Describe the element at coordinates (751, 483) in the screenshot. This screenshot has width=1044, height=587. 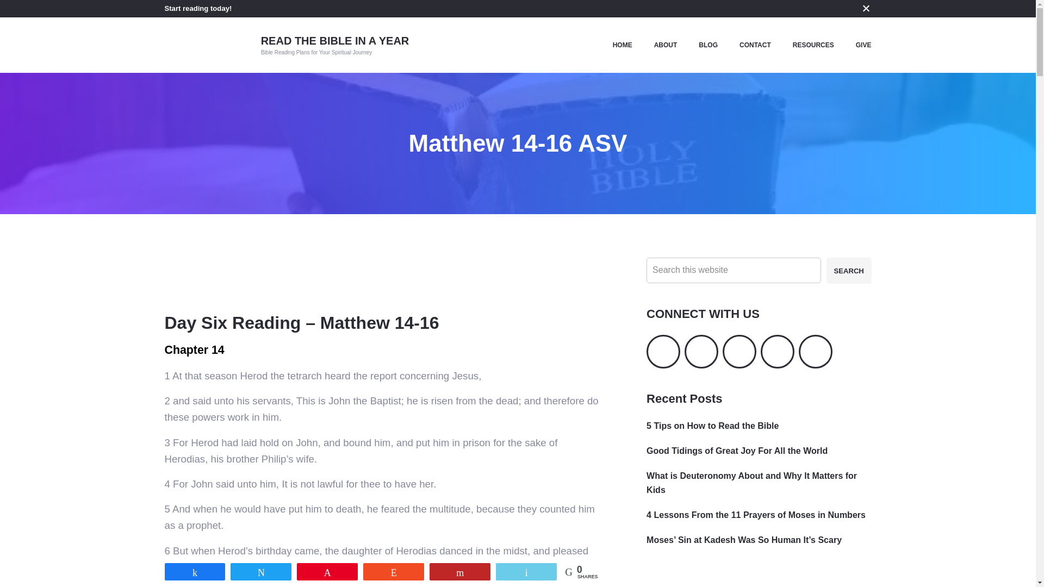
I see `What is Deuteronomy About and Why It Matters for Kids` at that location.